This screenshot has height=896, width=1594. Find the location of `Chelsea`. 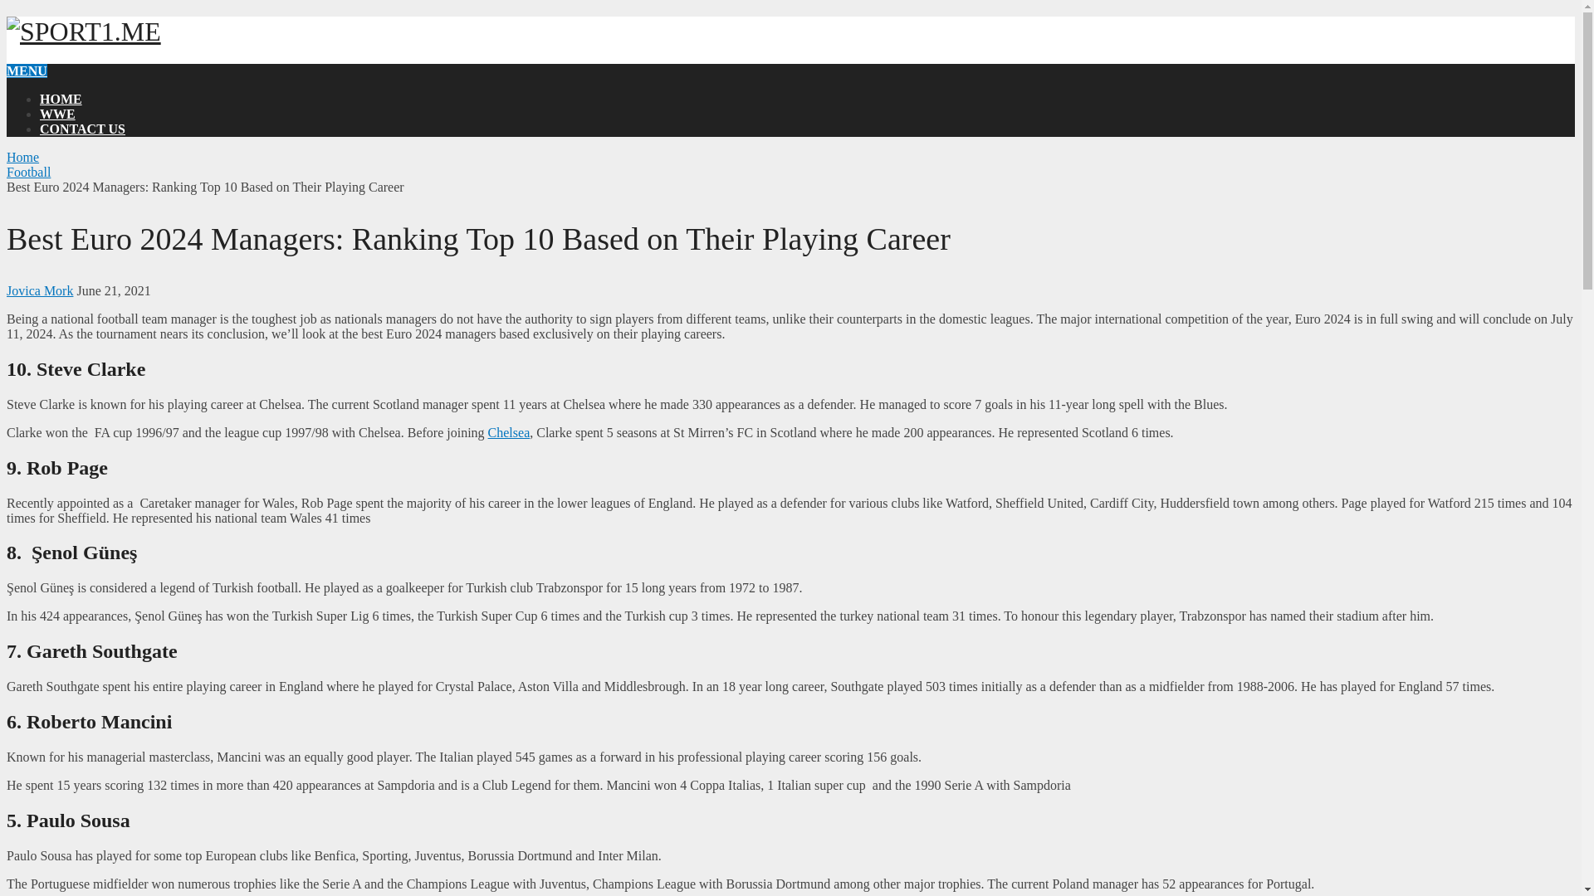

Chelsea is located at coordinates (509, 433).